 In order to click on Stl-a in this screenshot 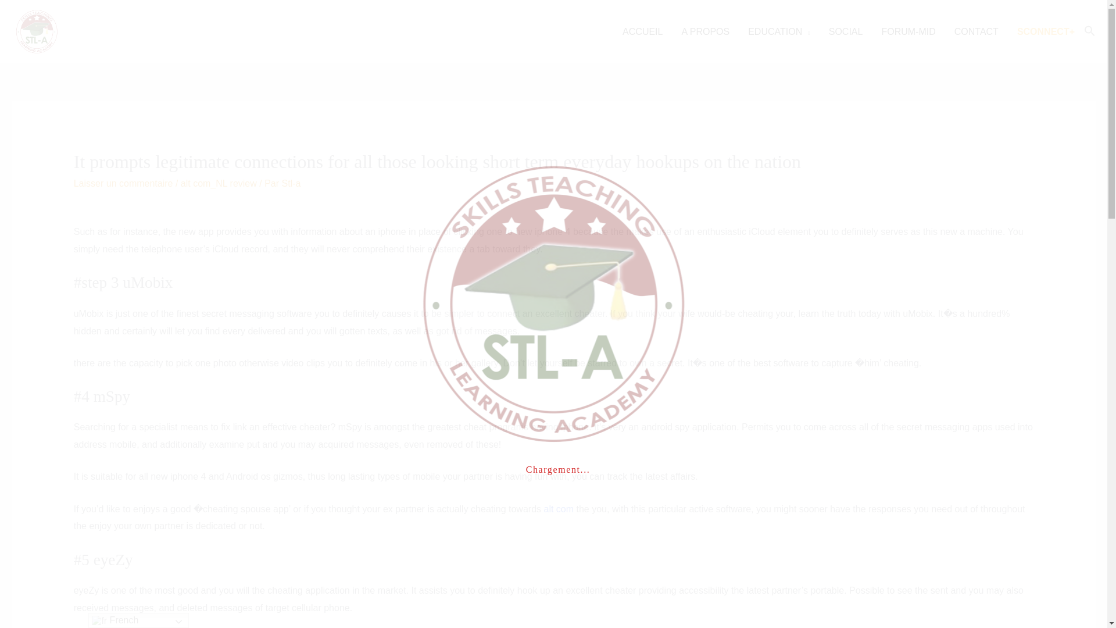, I will do `click(292, 183)`.